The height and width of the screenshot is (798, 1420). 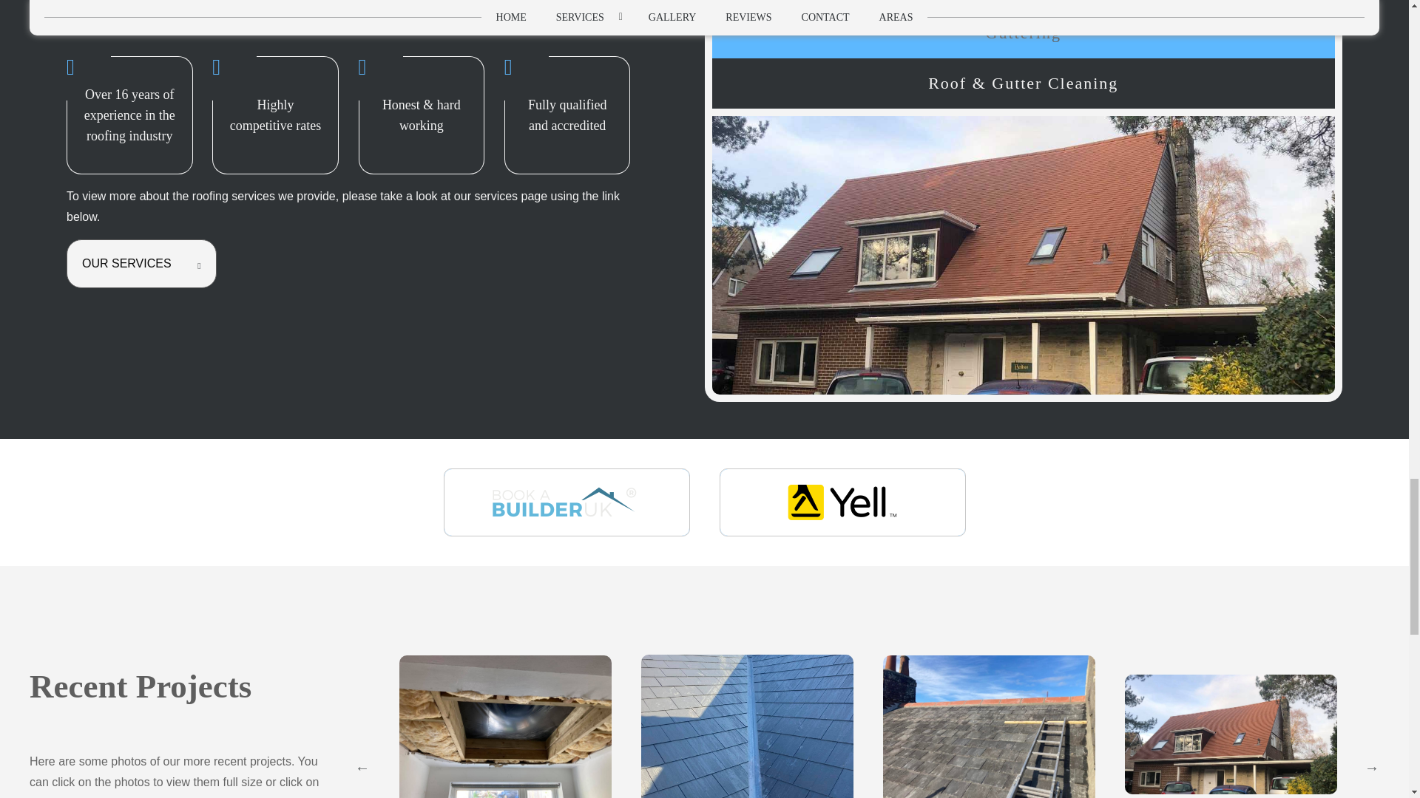 What do you see at coordinates (1371, 767) in the screenshot?
I see `Next` at bounding box center [1371, 767].